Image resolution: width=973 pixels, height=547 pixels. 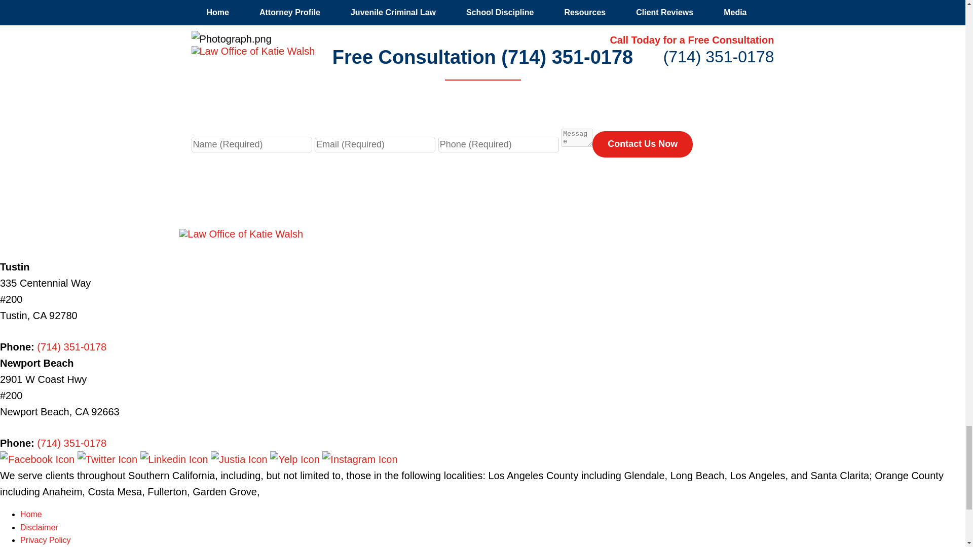 What do you see at coordinates (108, 459) in the screenshot?
I see `Twitter` at bounding box center [108, 459].